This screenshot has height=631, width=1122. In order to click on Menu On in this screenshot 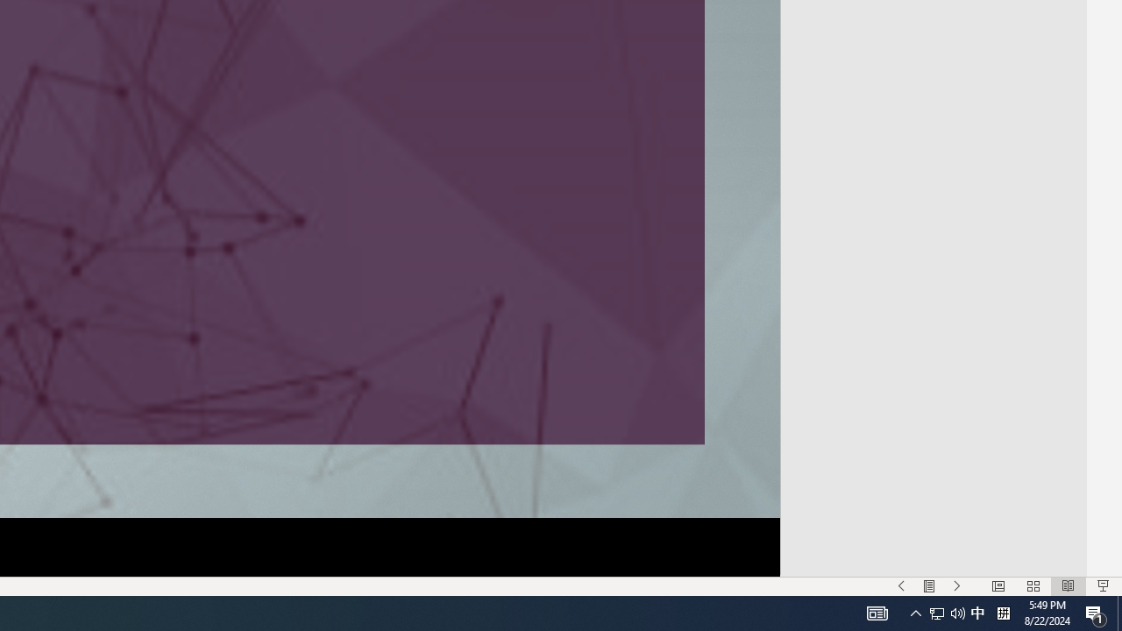, I will do `click(929, 585)`.